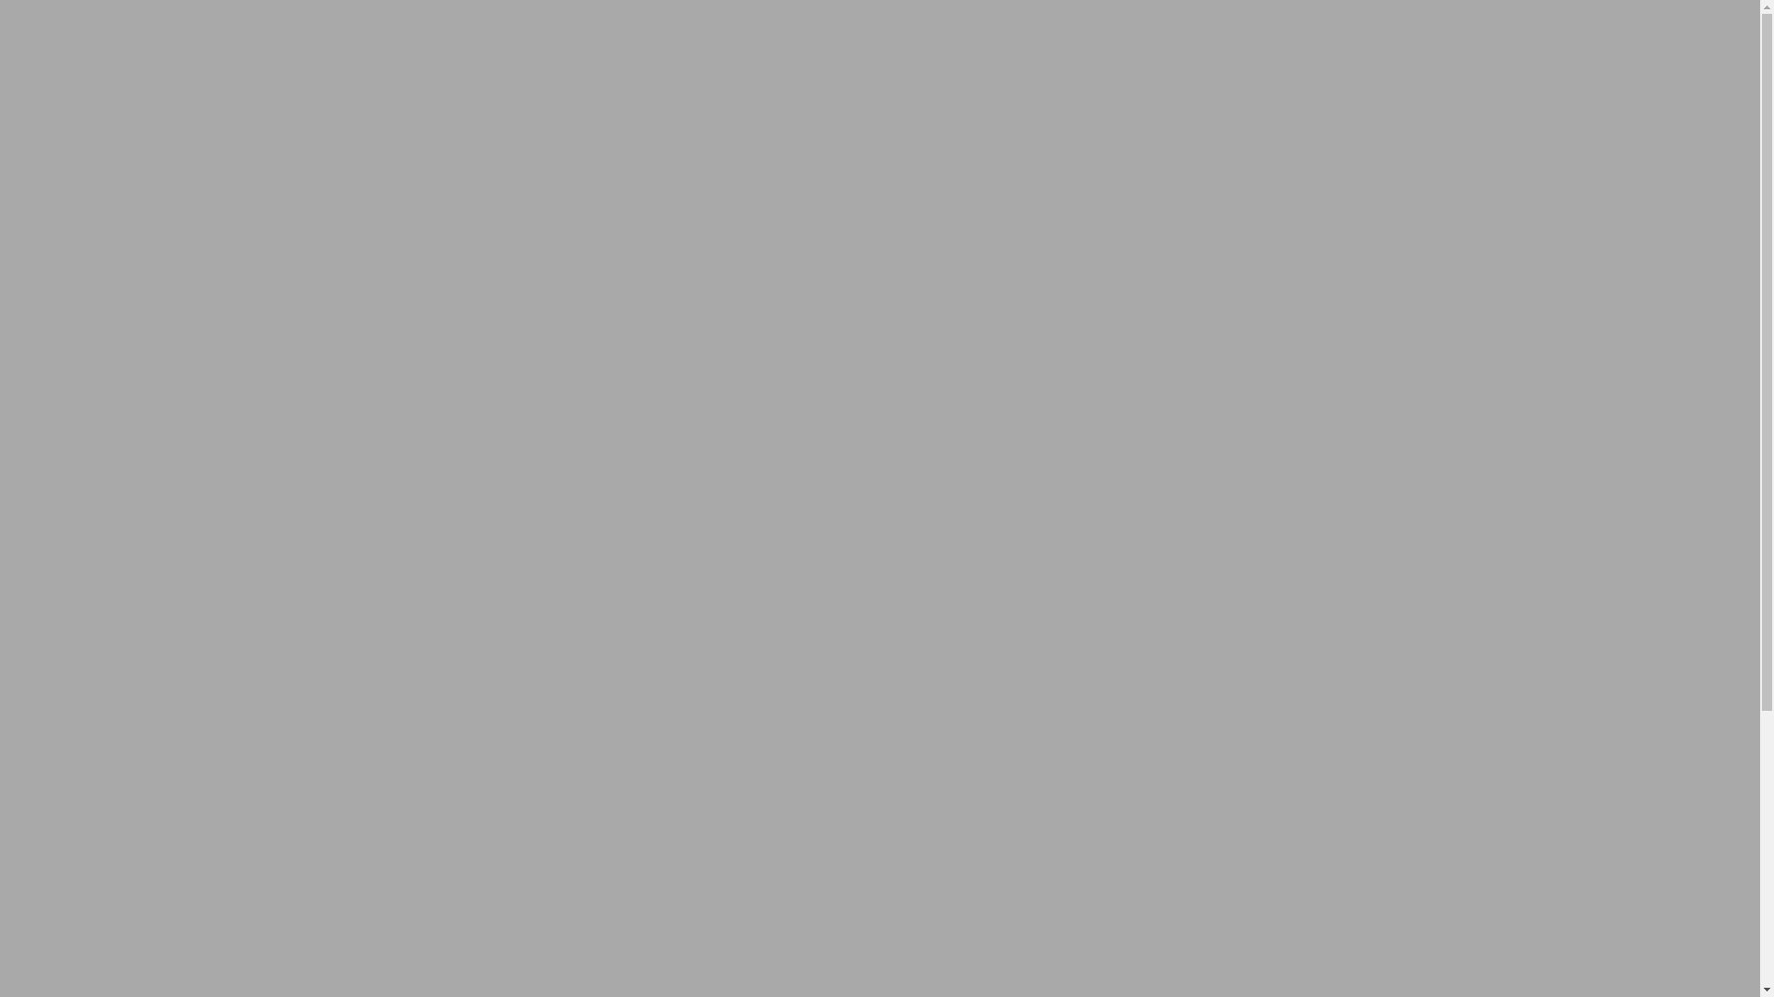 The image size is (1774, 997). What do you see at coordinates (141, 805) in the screenshot?
I see `Tour 2, 02./03.07.2023` at bounding box center [141, 805].